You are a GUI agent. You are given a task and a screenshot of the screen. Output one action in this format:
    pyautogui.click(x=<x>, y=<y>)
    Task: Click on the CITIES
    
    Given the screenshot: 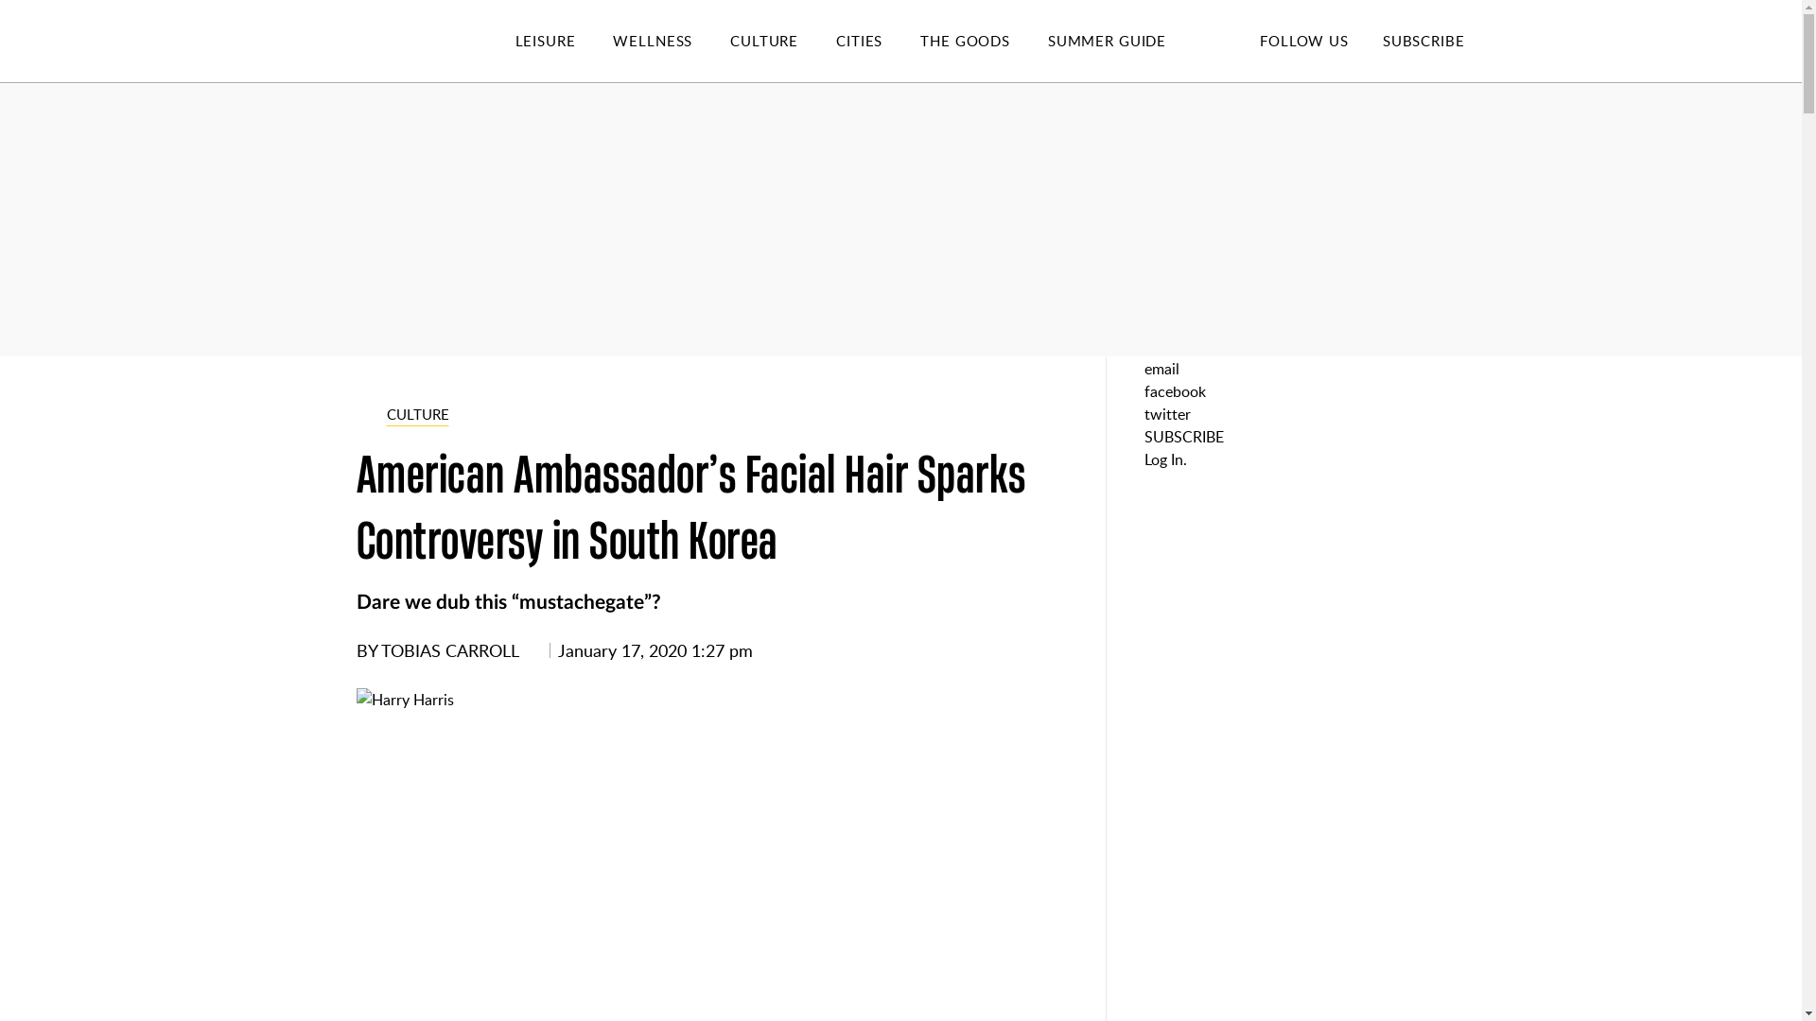 What is the action you would take?
    pyautogui.click(x=878, y=42)
    